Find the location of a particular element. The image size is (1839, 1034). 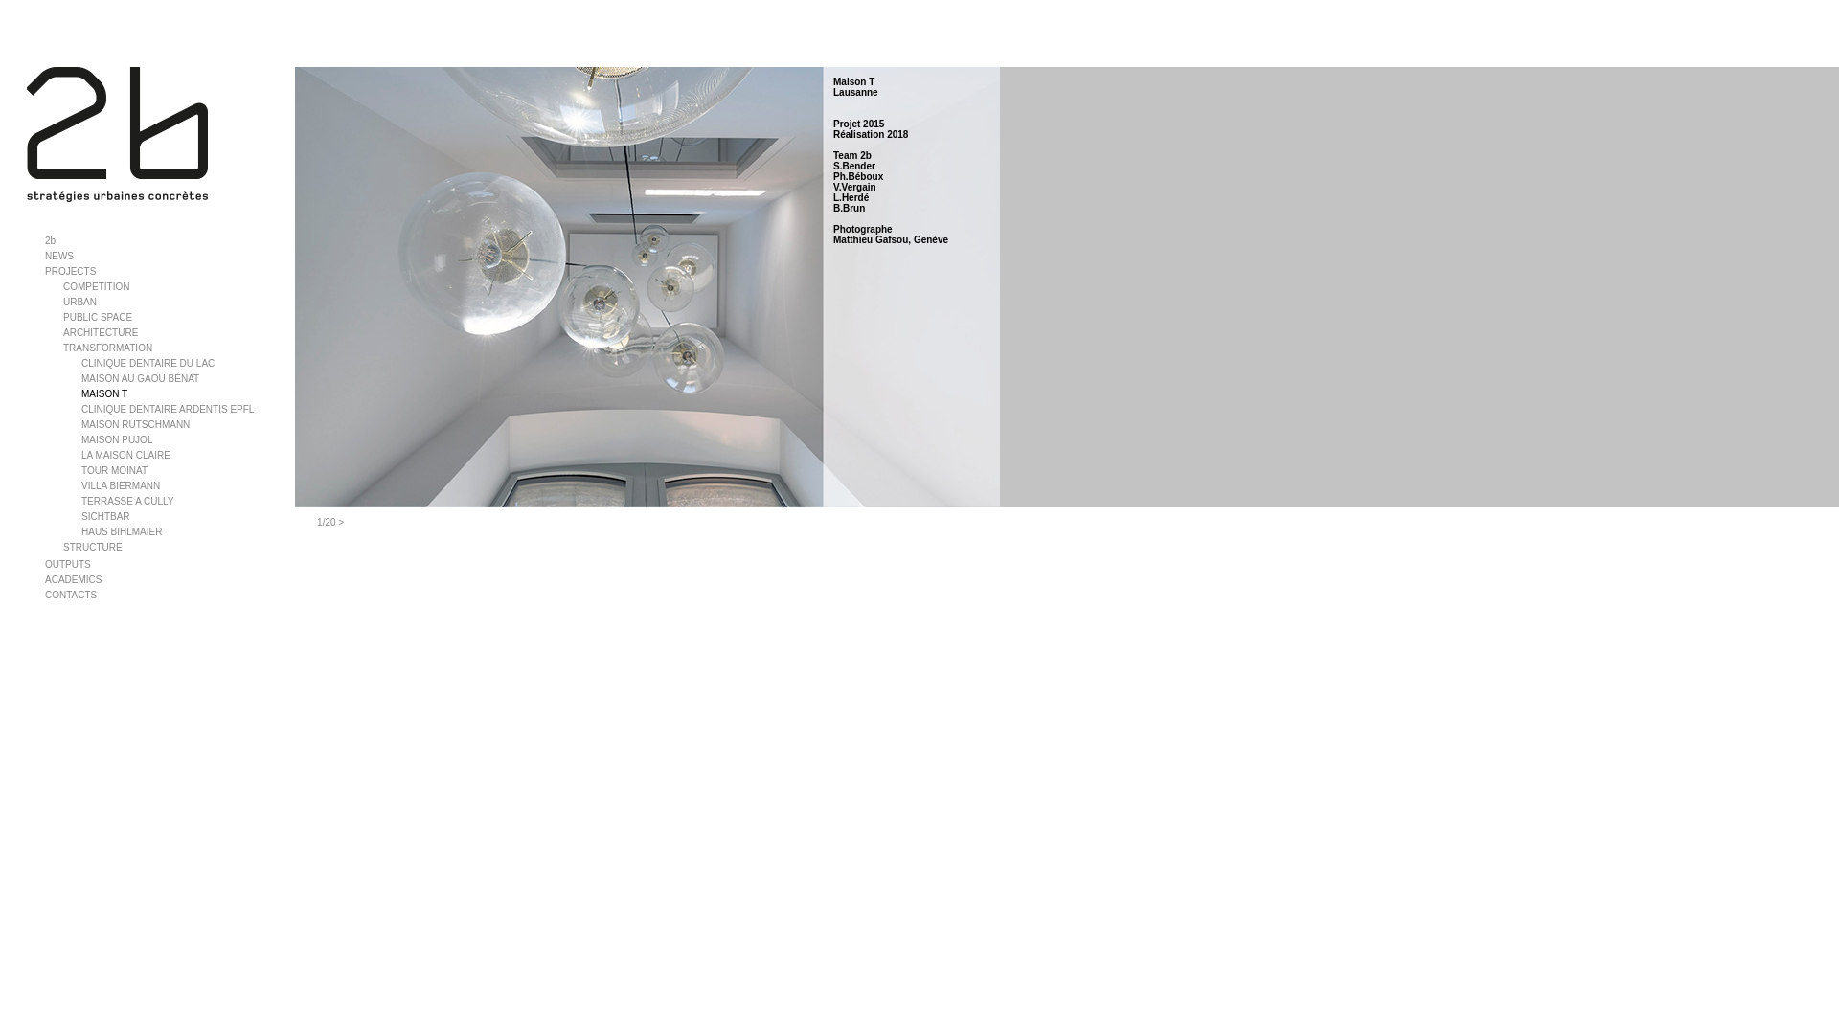

LA MAISON CLAIRE is located at coordinates (126, 456).